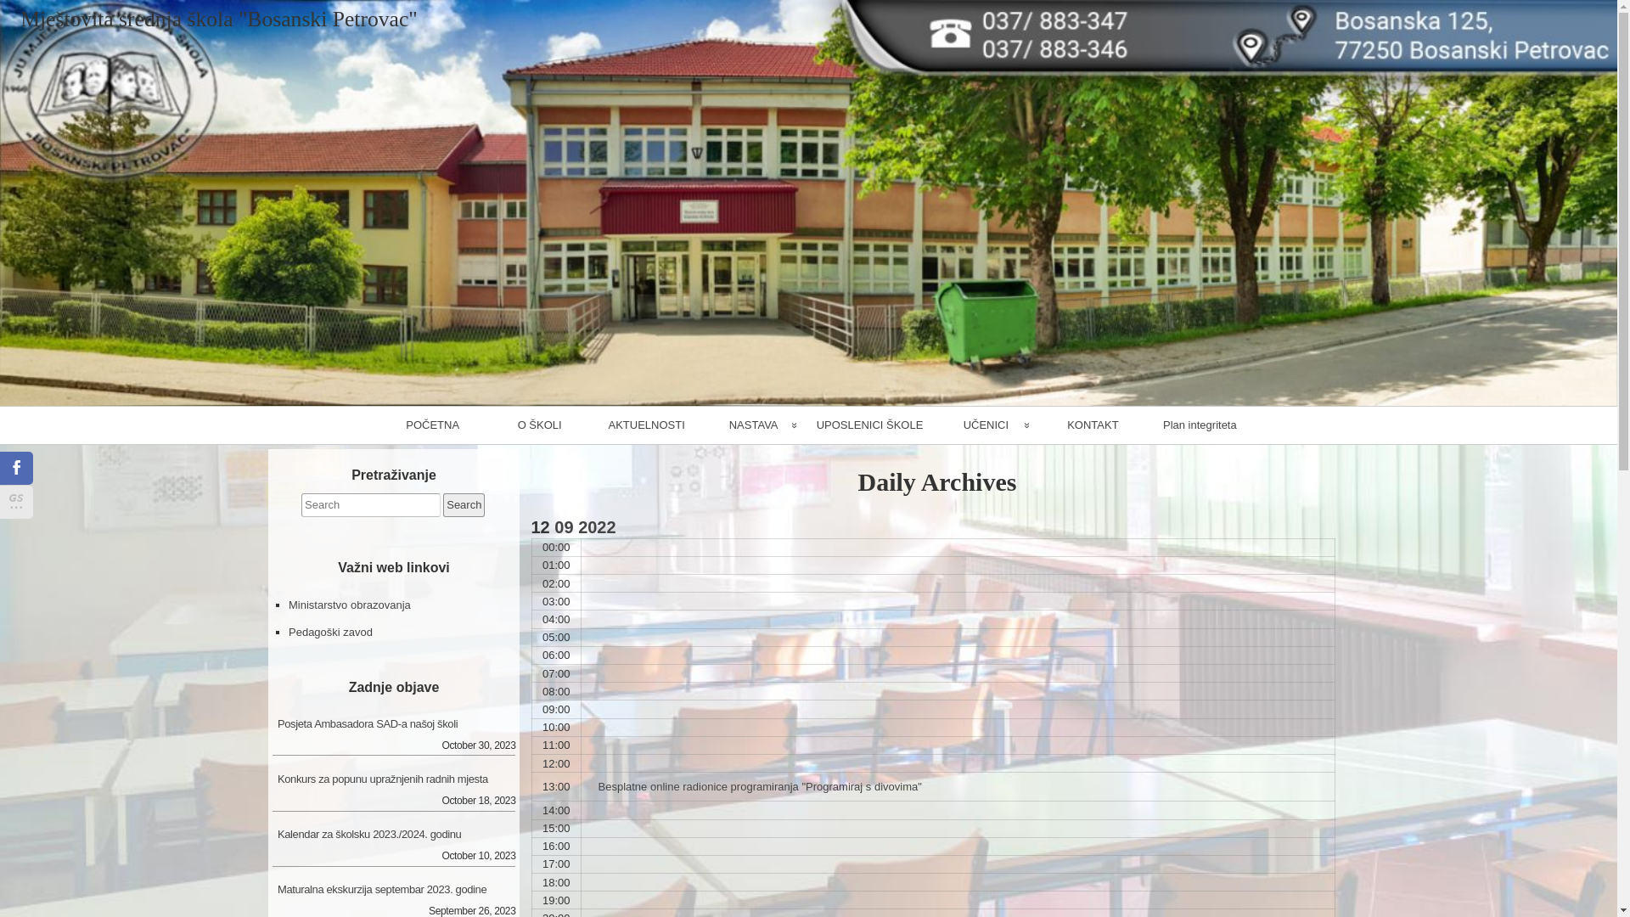 Image resolution: width=1630 pixels, height=917 pixels. Describe the element at coordinates (754, 425) in the screenshot. I see `NASTAVA` at that location.